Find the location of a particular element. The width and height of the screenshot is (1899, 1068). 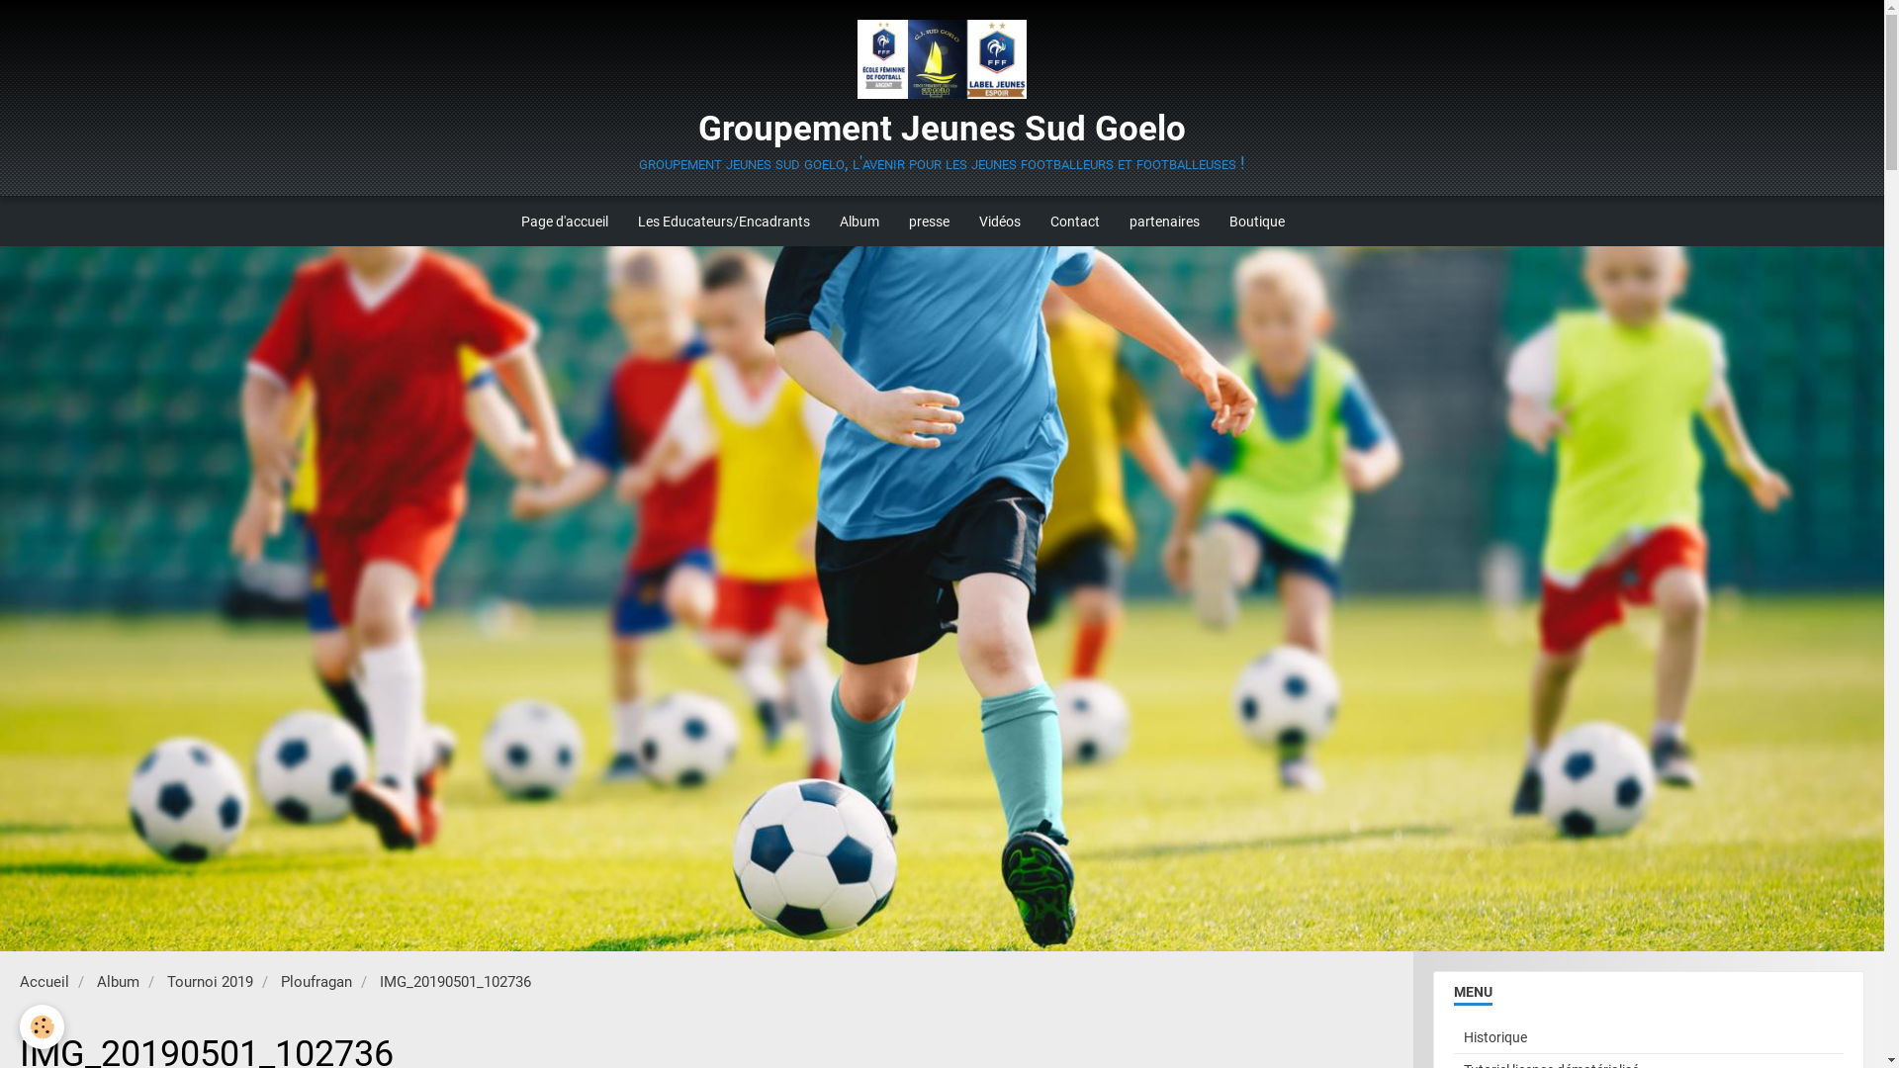

Page d'accueil is located at coordinates (565, 222).